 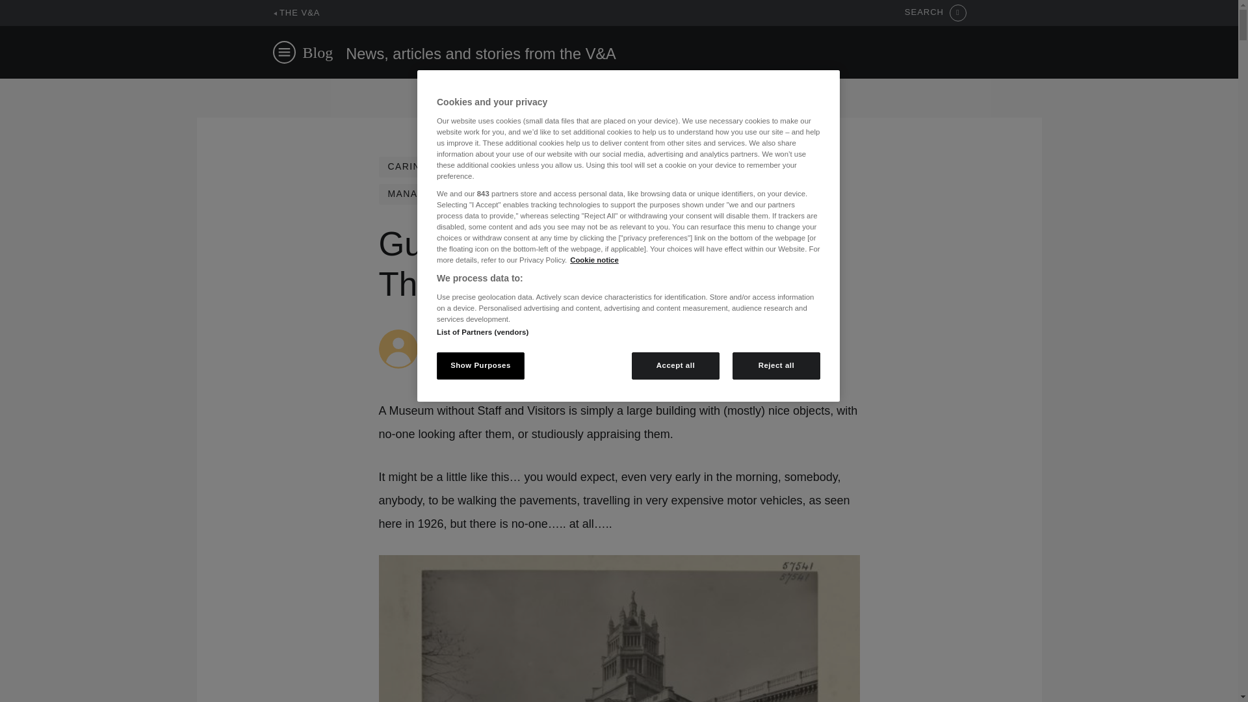 I want to click on Blog, so click(x=318, y=52).